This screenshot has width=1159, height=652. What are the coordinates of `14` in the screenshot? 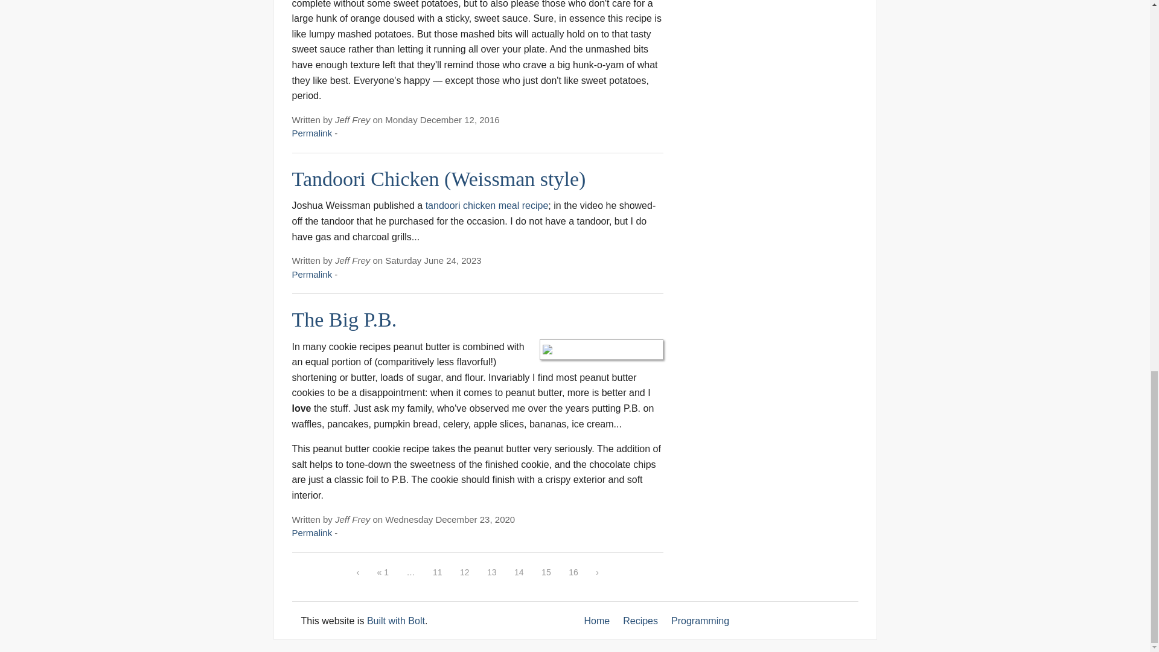 It's located at (519, 572).